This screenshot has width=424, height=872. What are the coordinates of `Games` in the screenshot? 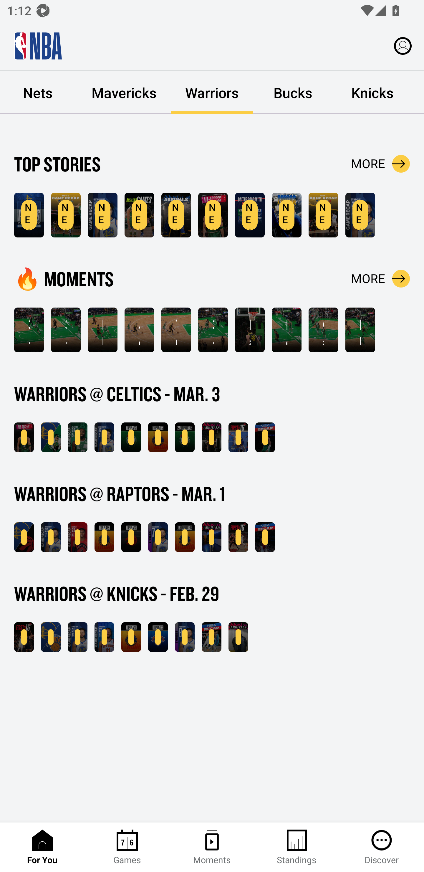 It's located at (127, 847).